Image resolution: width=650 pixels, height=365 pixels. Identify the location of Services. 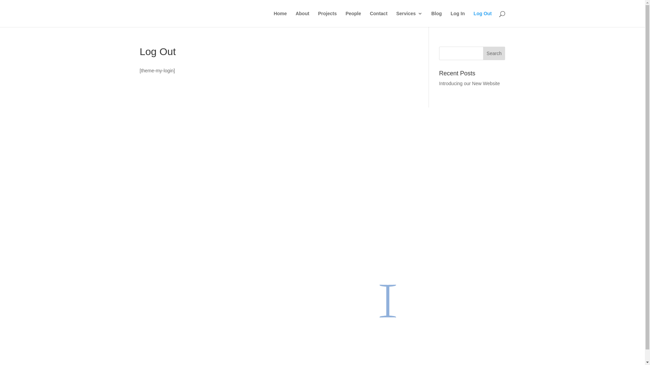
(409, 19).